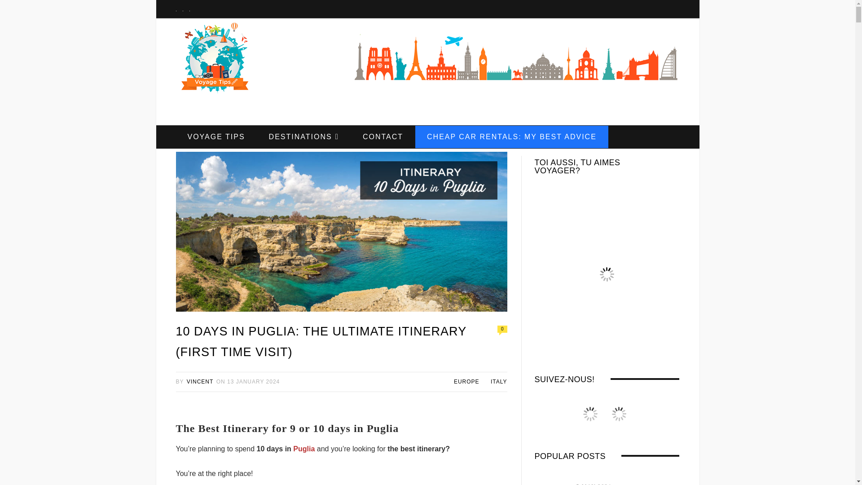 This screenshot has height=485, width=862. What do you see at coordinates (200, 382) in the screenshot?
I see `VINCENT` at bounding box center [200, 382].